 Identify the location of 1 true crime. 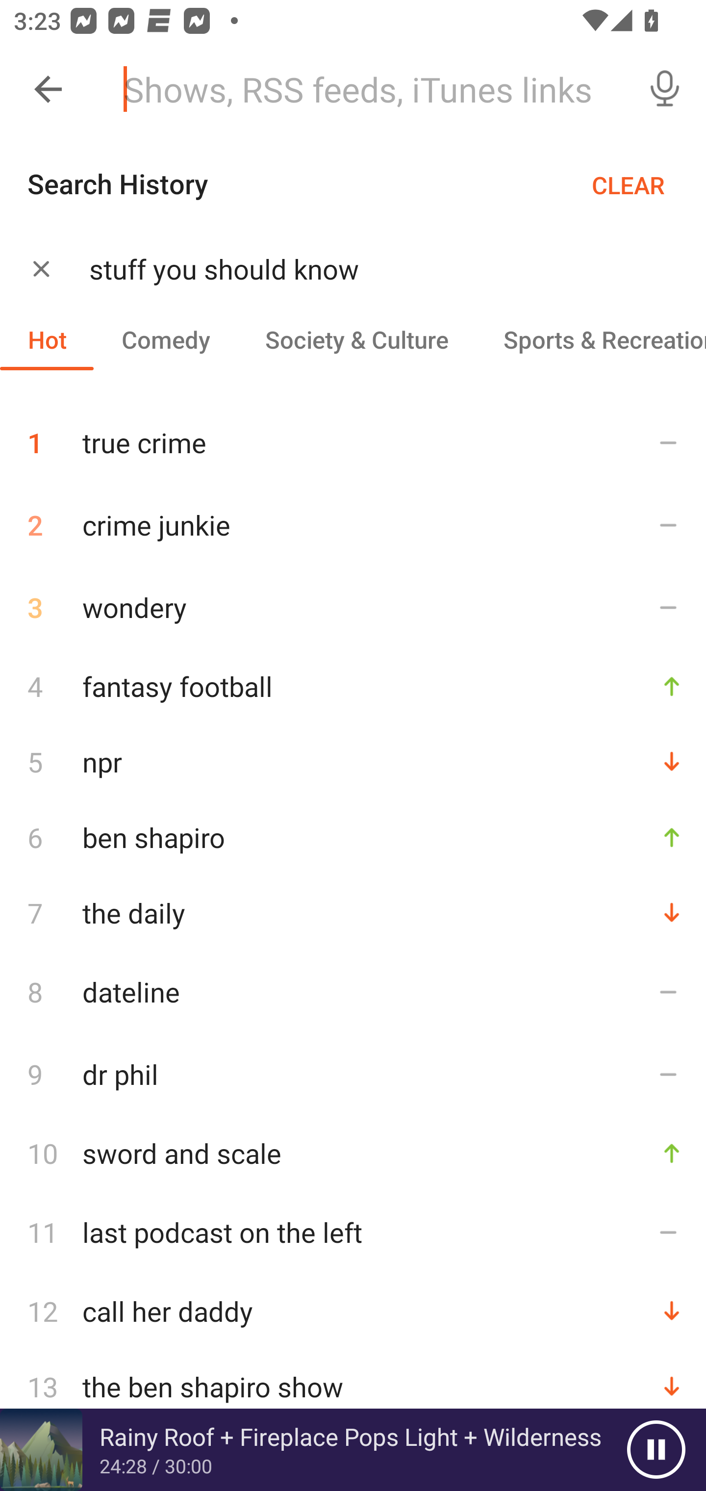
(353, 435).